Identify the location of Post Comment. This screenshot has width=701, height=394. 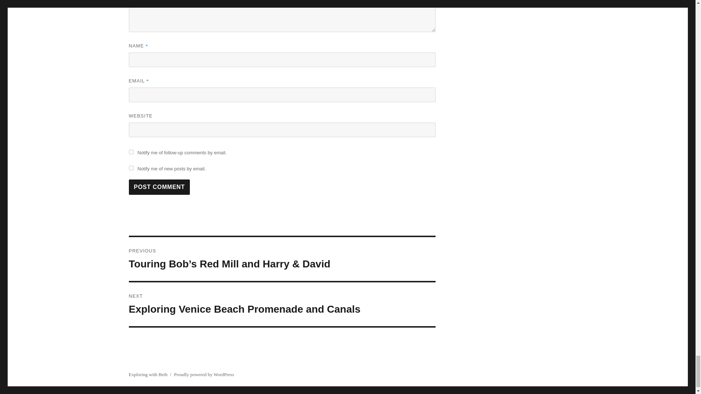
(159, 187).